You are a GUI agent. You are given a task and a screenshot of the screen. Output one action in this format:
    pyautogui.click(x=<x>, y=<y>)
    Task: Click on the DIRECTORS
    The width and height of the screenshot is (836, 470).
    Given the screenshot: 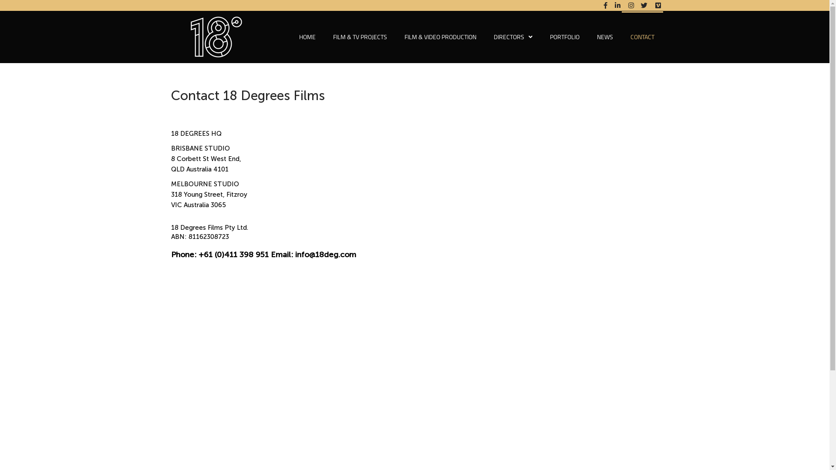 What is the action you would take?
    pyautogui.click(x=513, y=37)
    